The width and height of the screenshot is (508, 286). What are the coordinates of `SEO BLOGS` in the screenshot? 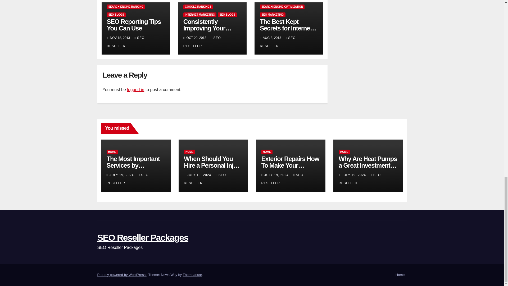 It's located at (227, 15).